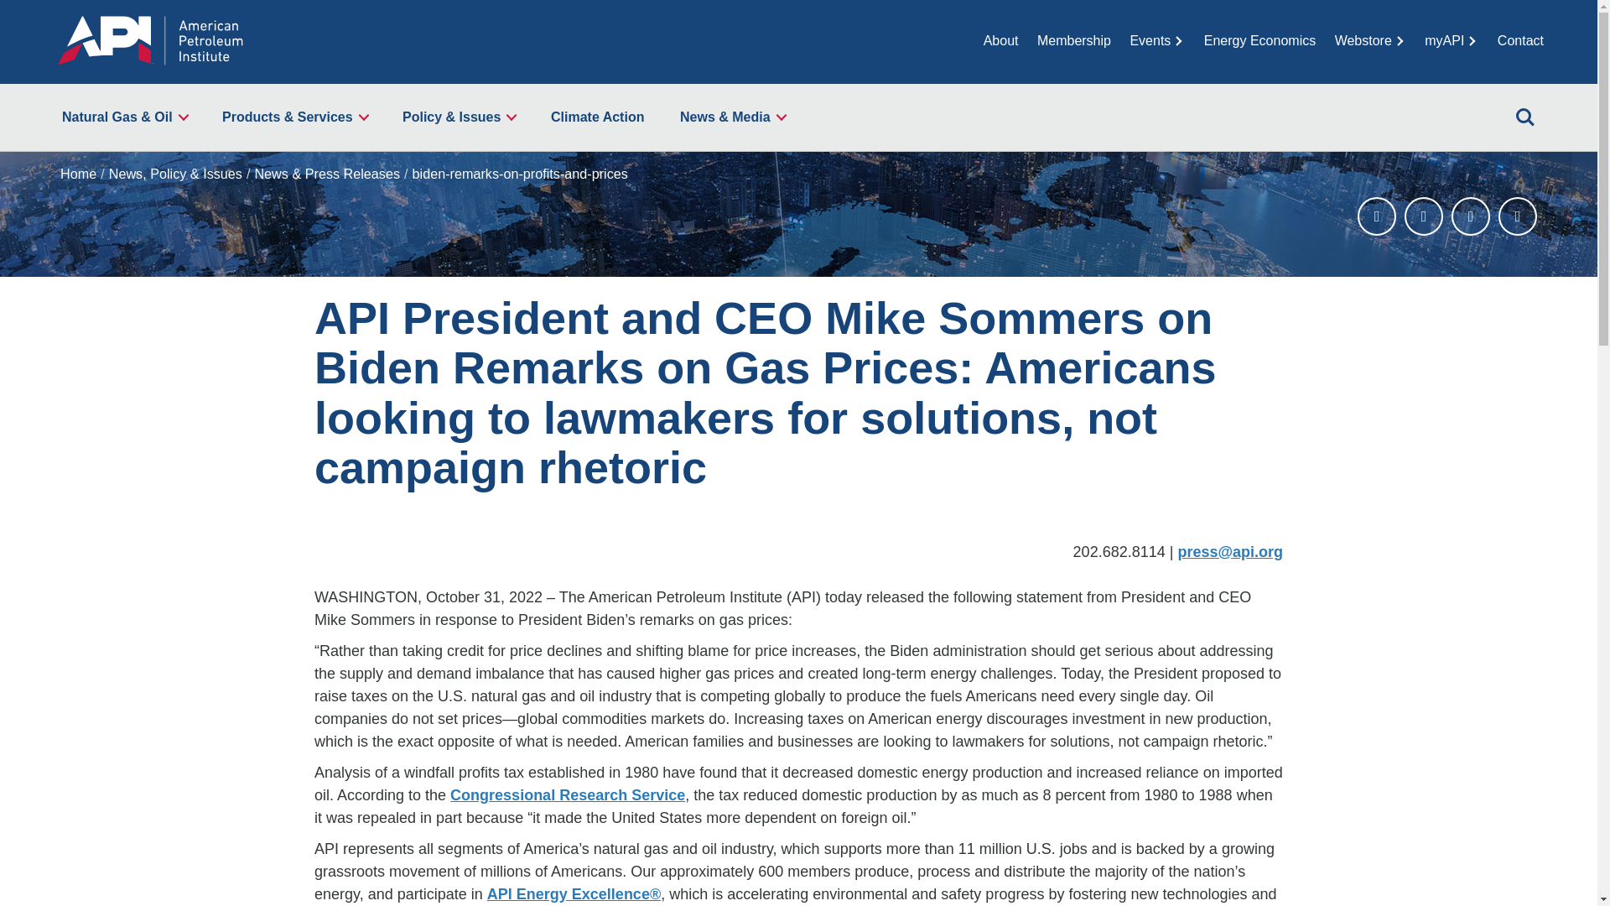  I want to click on Energy Economics, so click(1259, 40).